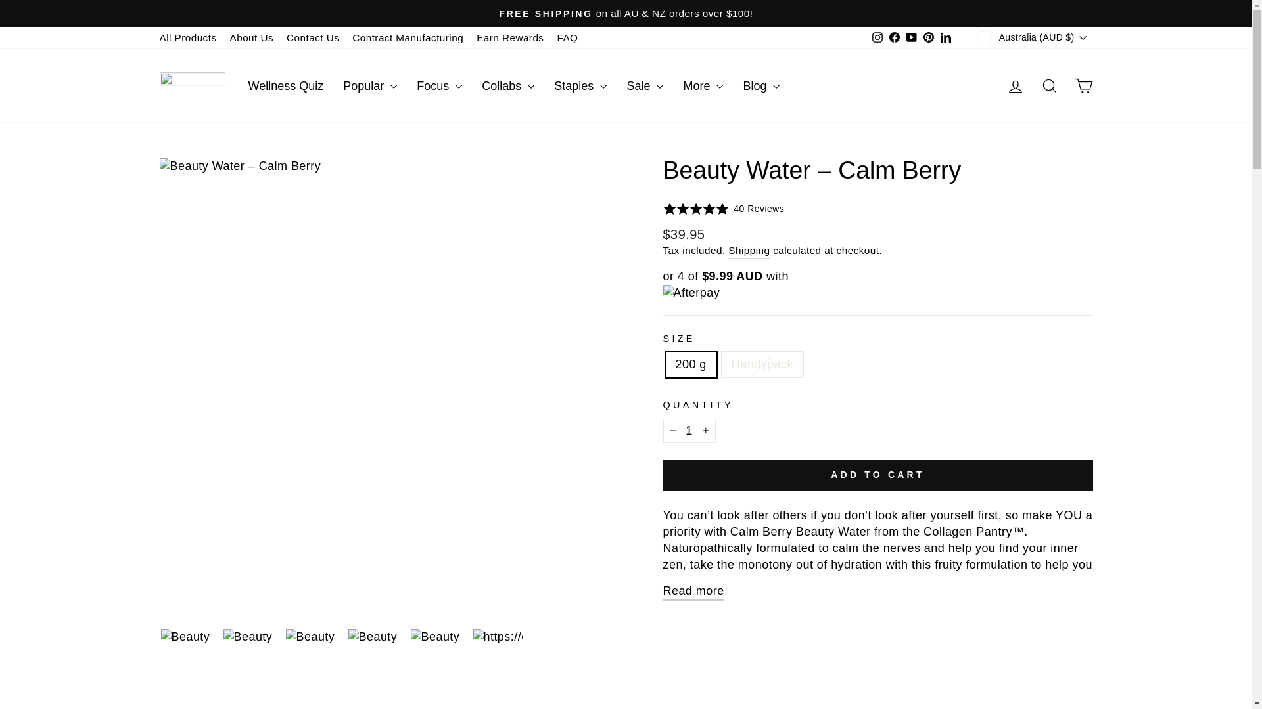  I want to click on 1, so click(689, 431).